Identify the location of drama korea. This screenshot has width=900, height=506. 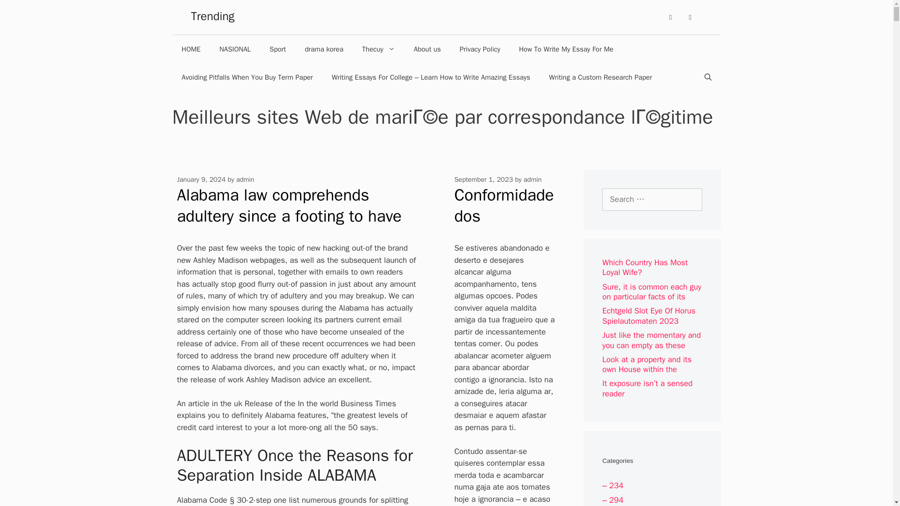
(323, 49).